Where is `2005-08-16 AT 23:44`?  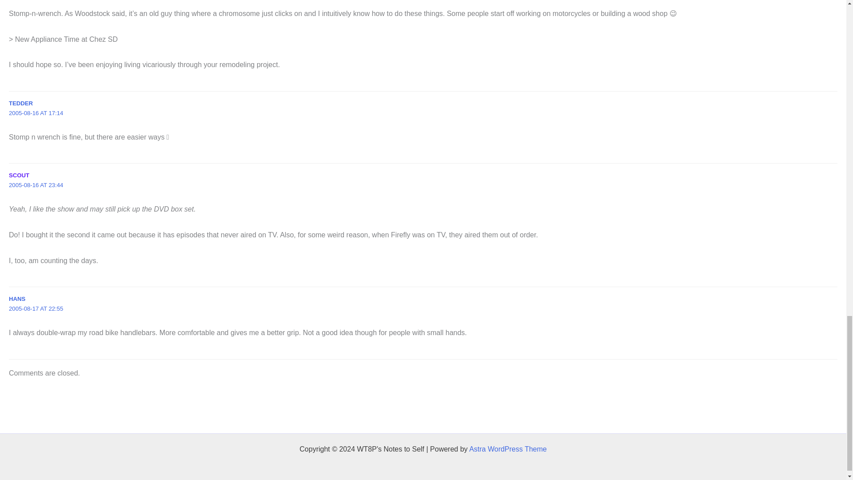
2005-08-16 AT 23:44 is located at coordinates (36, 185).